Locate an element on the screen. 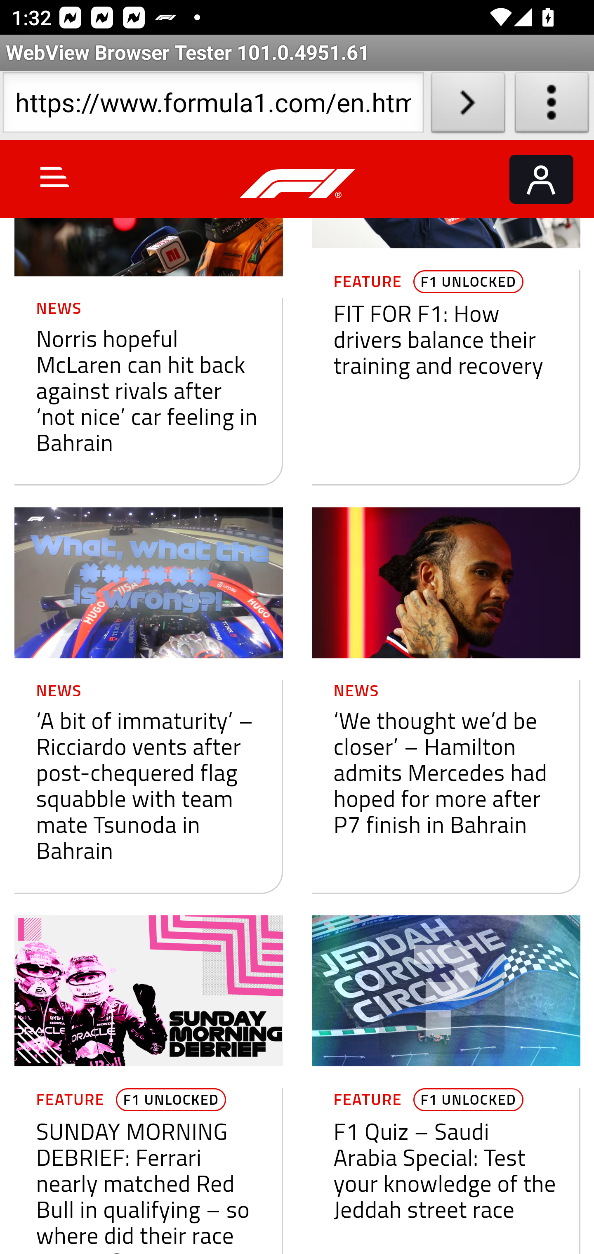 The height and width of the screenshot is (1254, 594). Toggle Menu is located at coordinates (55, 177).